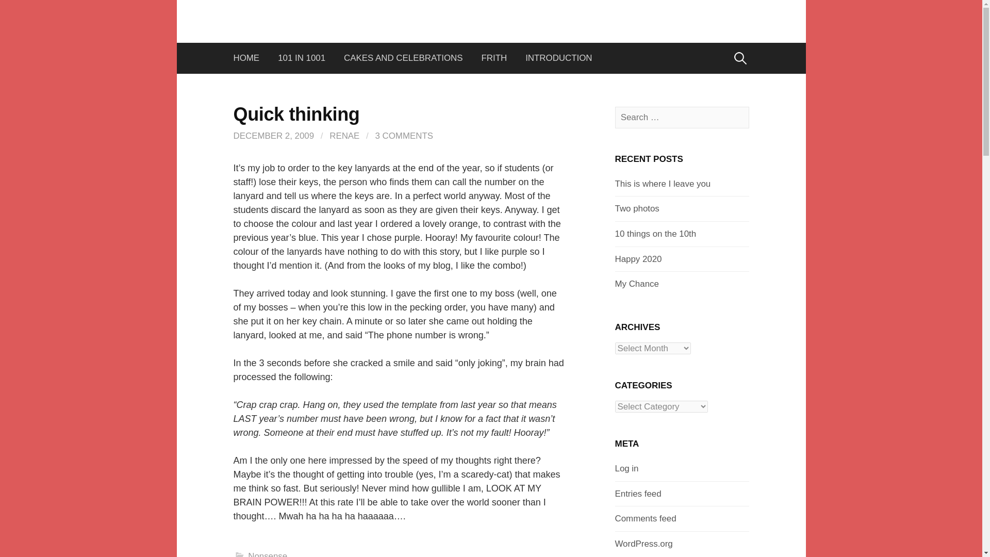  What do you see at coordinates (11, 11) in the screenshot?
I see `Search` at bounding box center [11, 11].